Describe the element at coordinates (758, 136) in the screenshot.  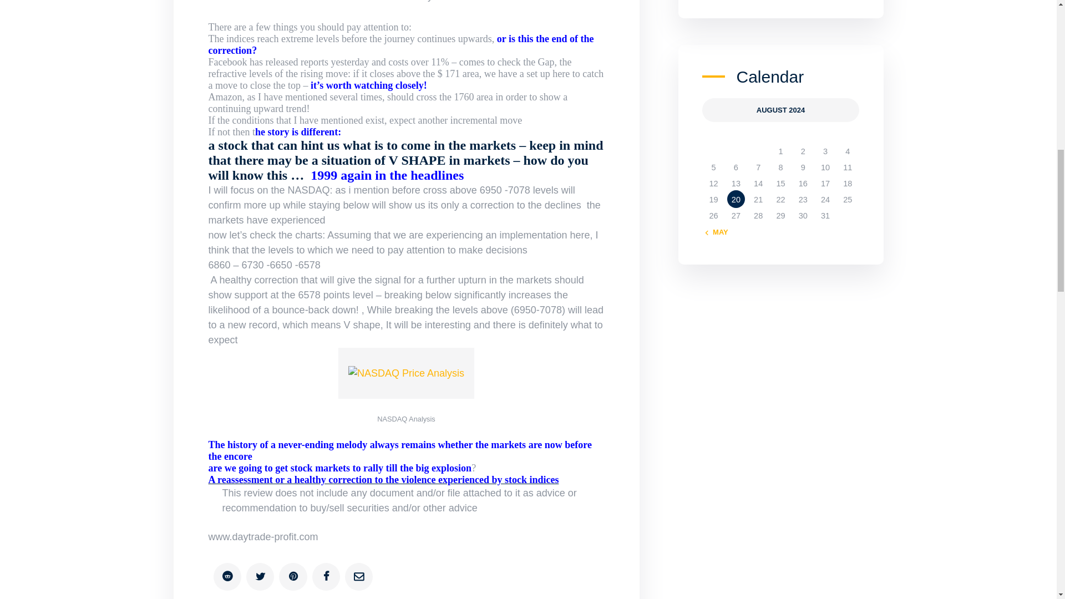
I see `Wednesday` at that location.